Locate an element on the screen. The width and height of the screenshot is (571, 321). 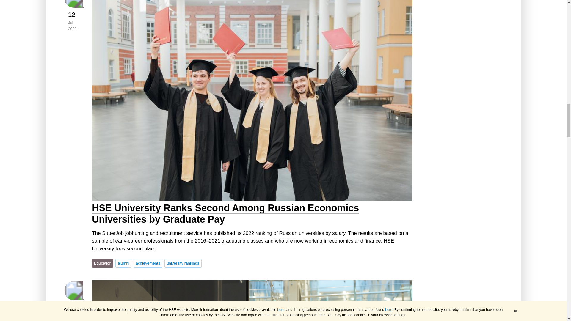
alumni is located at coordinates (123, 263).